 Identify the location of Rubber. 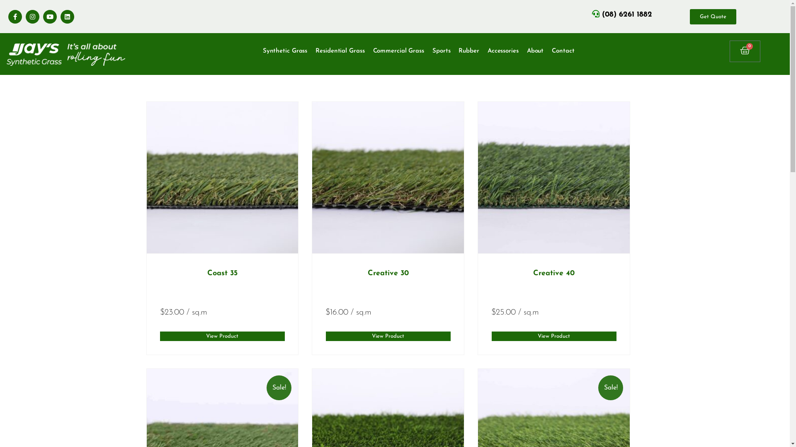
(468, 51).